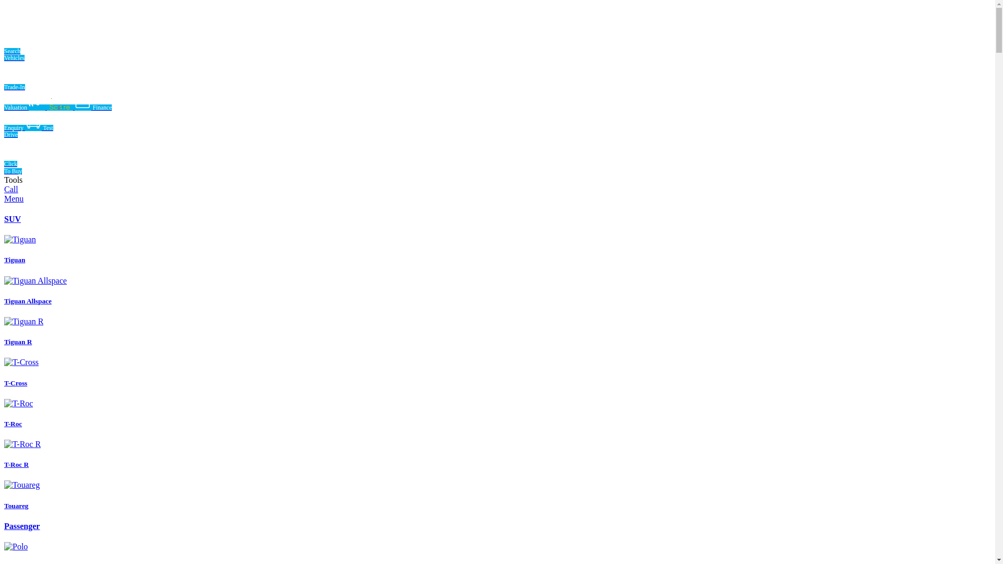 This screenshot has width=1003, height=564. What do you see at coordinates (13, 219) in the screenshot?
I see `SUV` at bounding box center [13, 219].